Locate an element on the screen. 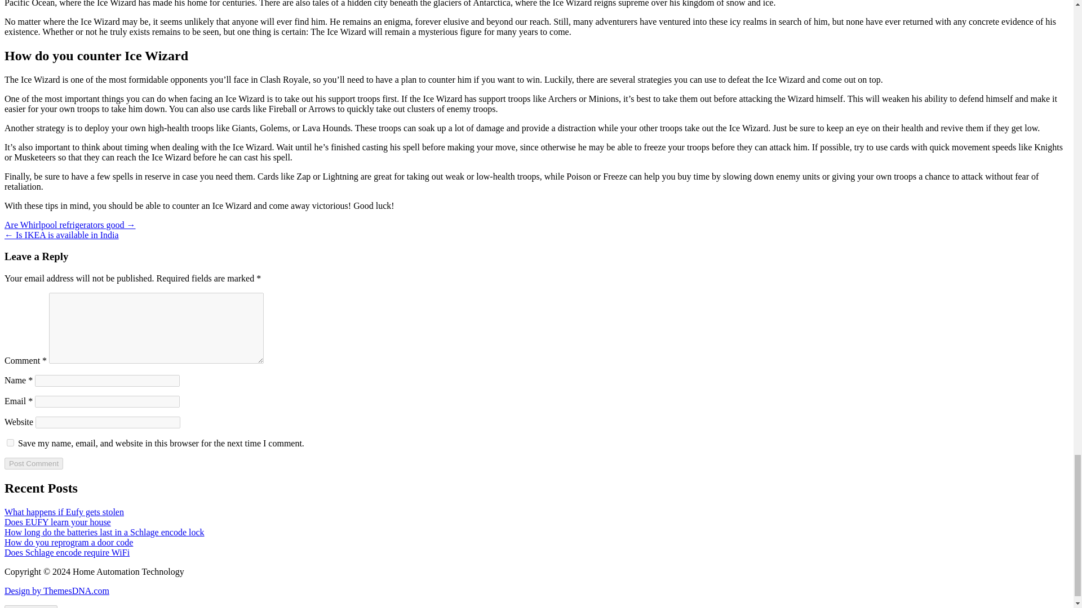  yes is located at coordinates (10, 442).